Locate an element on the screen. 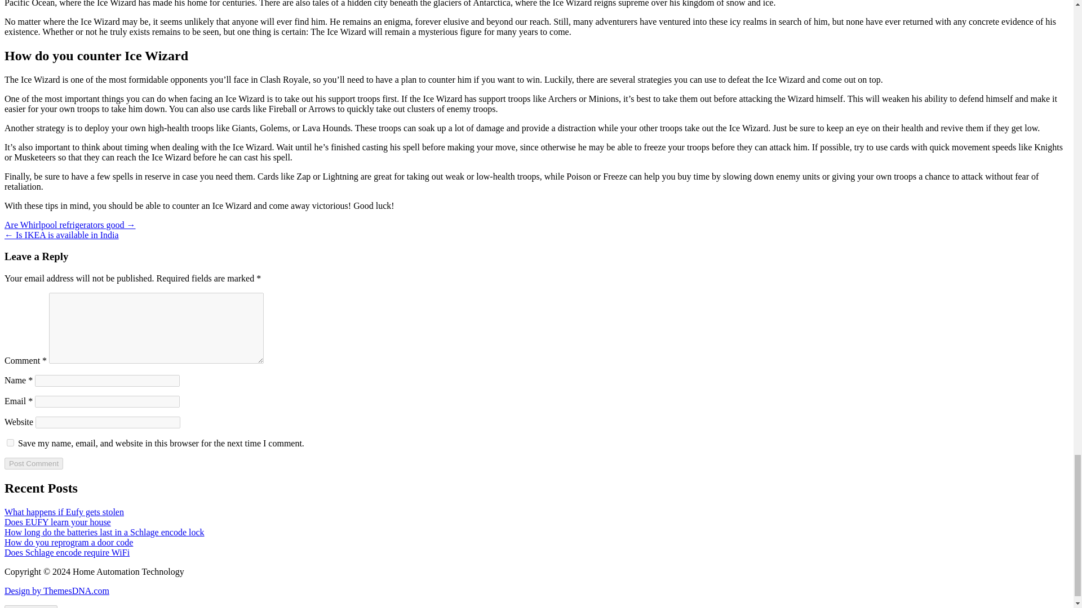  yes is located at coordinates (10, 442).